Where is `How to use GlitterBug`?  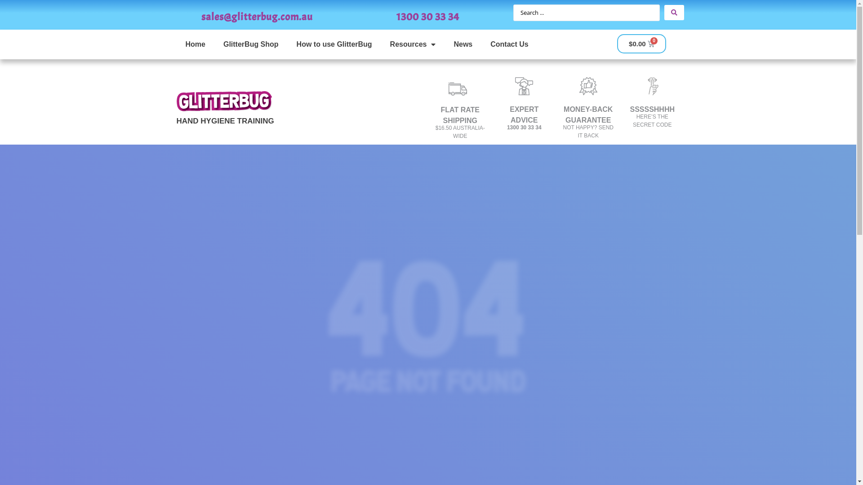
How to use GlitterBug is located at coordinates (334, 44).